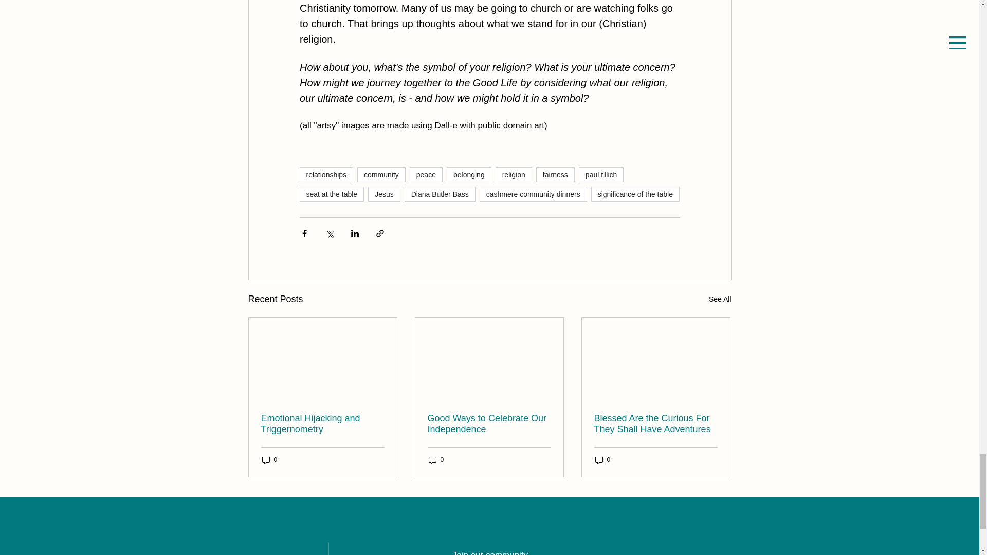 This screenshot has width=987, height=555. Describe the element at coordinates (381, 175) in the screenshot. I see `community` at that location.